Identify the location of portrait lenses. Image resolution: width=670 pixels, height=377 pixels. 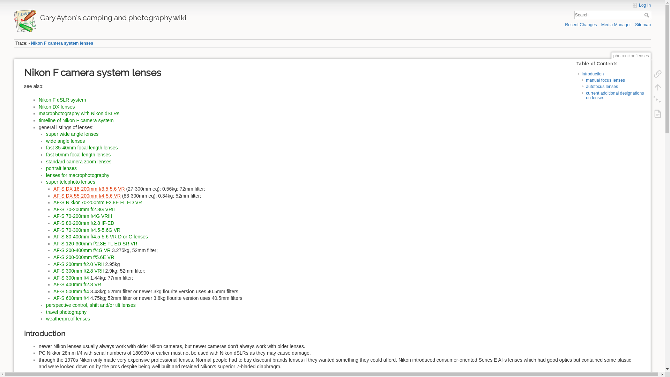
(61, 168).